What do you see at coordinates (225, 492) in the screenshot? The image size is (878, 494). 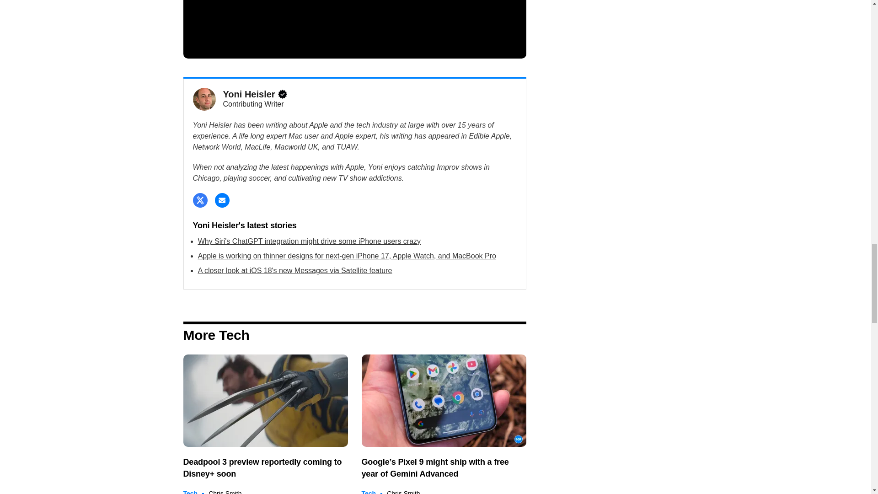 I see `Posts by Chris Smith` at bounding box center [225, 492].